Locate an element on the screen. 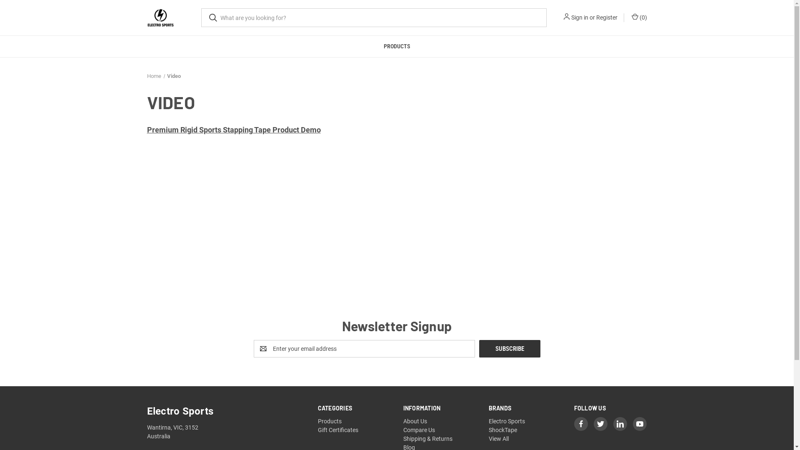 This screenshot has height=450, width=800. Sign in is located at coordinates (579, 17).